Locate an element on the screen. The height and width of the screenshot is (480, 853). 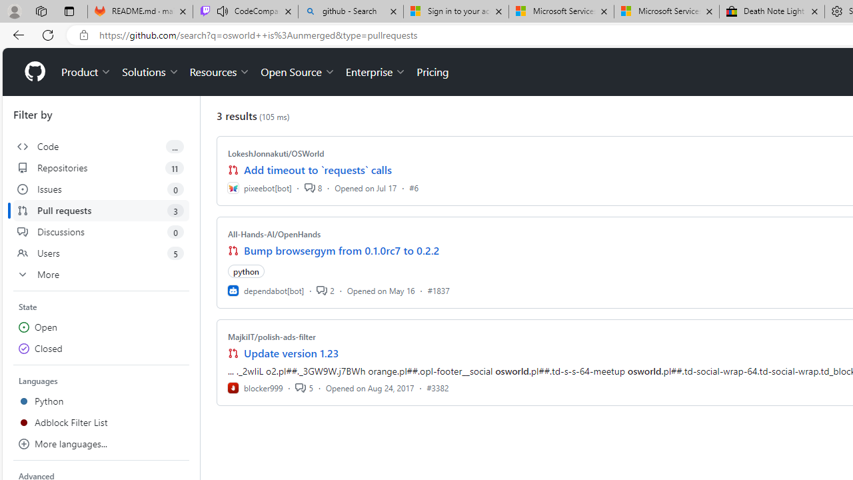
dependabot[bot] is located at coordinates (265, 290).